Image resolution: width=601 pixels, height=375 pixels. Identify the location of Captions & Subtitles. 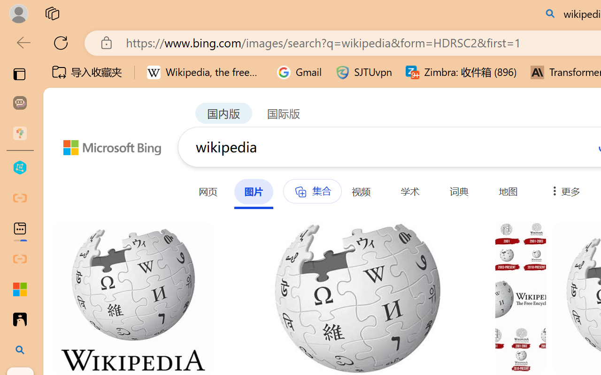
(479, 79).